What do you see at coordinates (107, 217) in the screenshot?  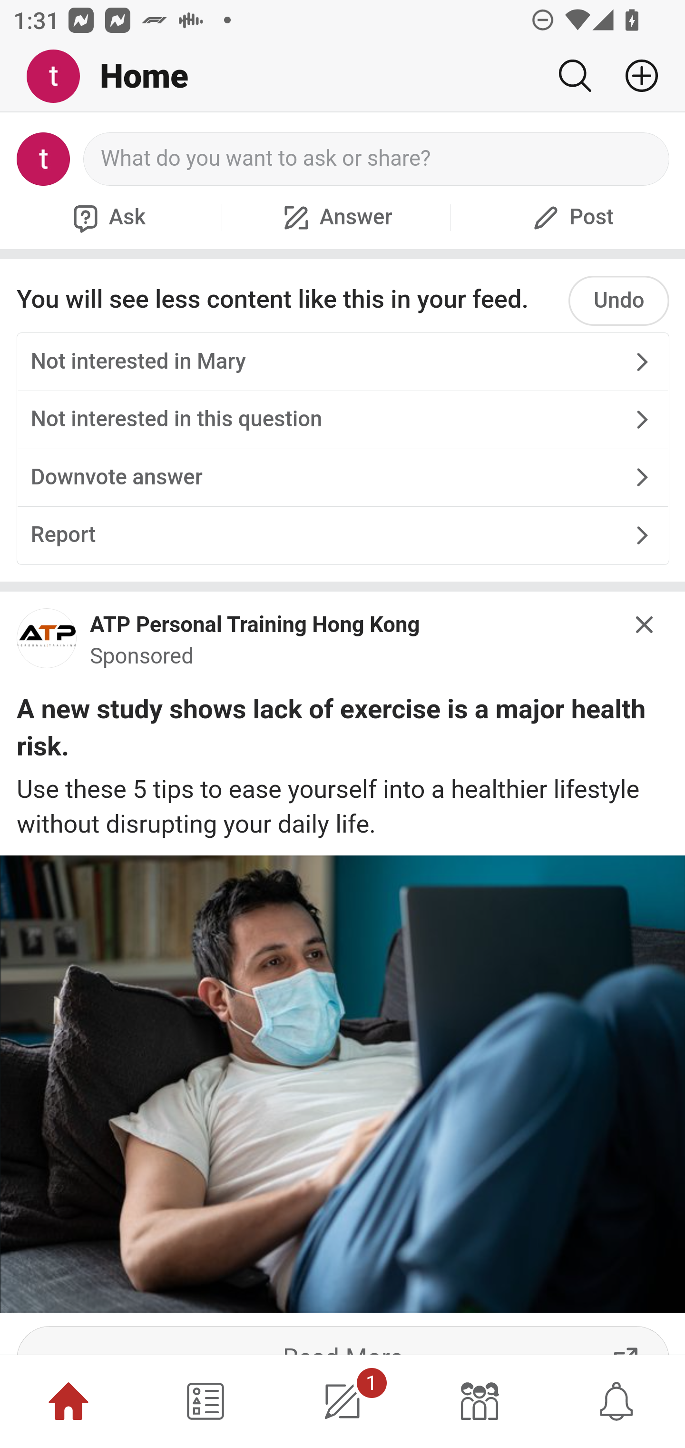 I see `Ask` at bounding box center [107, 217].